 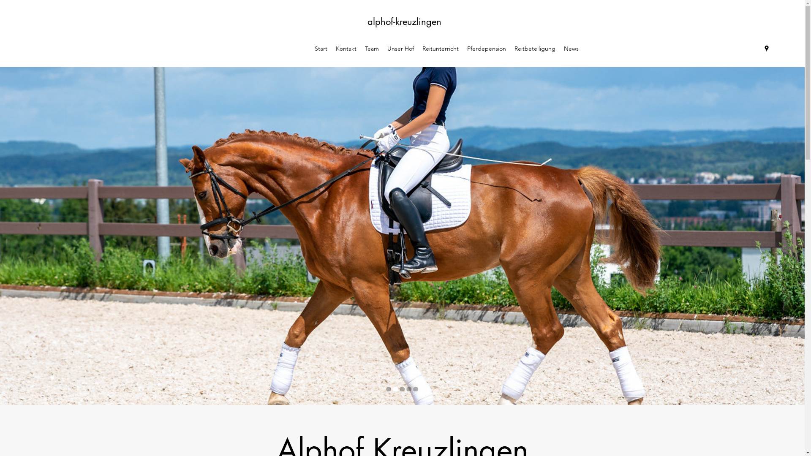 What do you see at coordinates (372, 49) in the screenshot?
I see `Team` at bounding box center [372, 49].